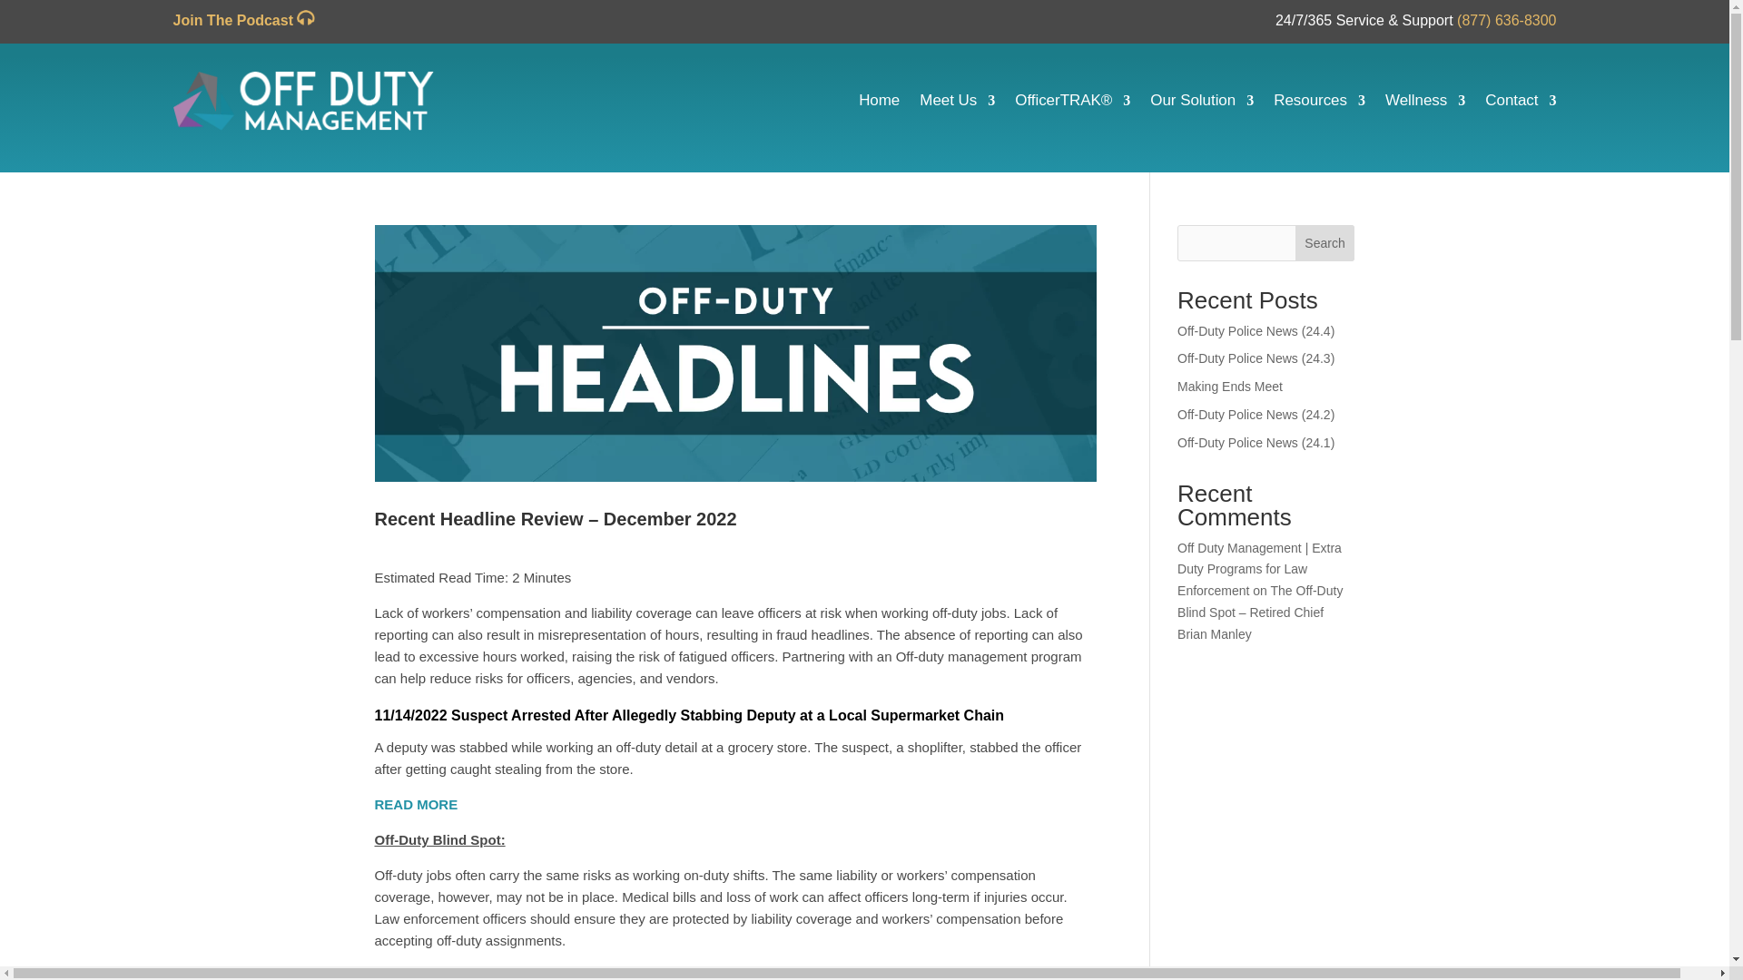  I want to click on Resources, so click(1319, 101).